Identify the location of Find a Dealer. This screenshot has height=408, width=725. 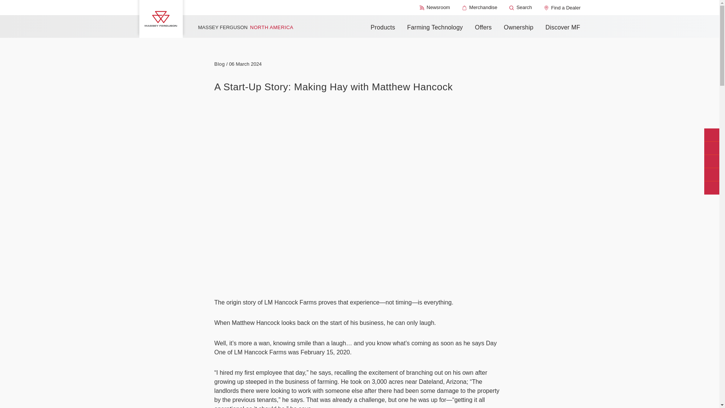
(562, 8).